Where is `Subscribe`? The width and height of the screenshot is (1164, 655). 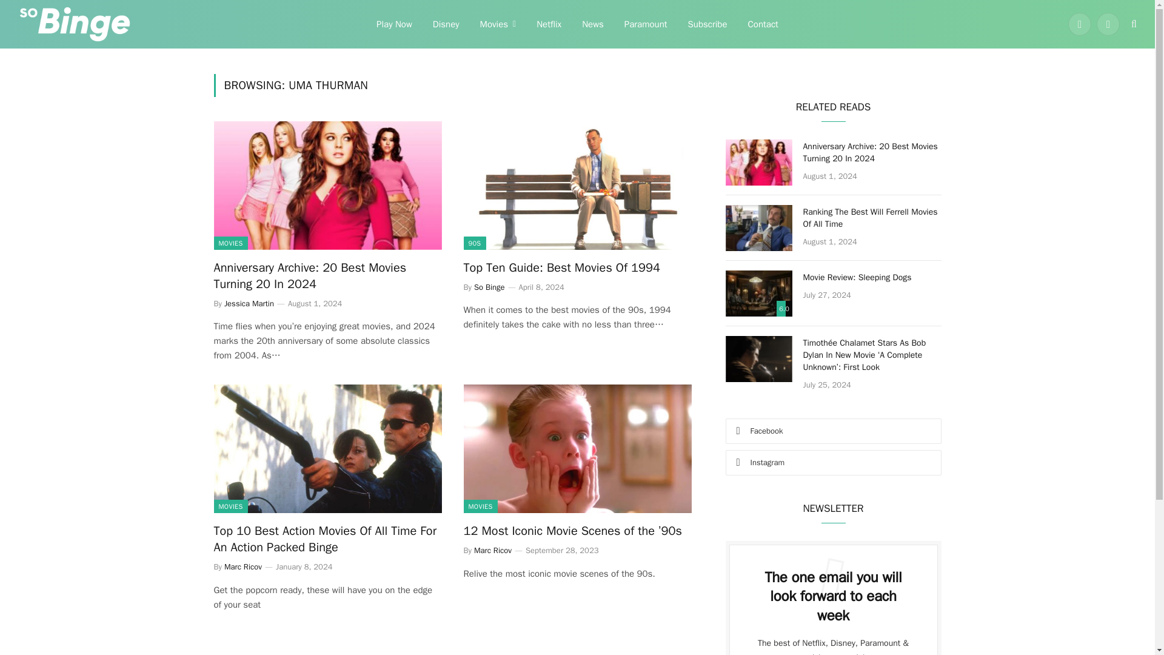
Subscribe is located at coordinates (707, 24).